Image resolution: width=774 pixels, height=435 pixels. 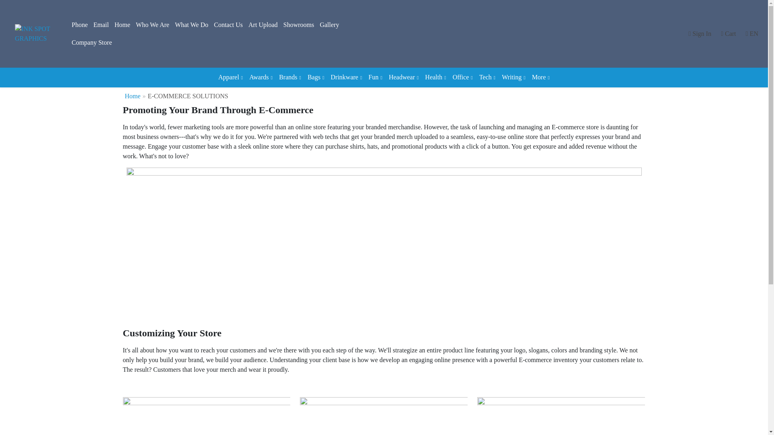 I want to click on Contact Us, so click(x=229, y=25).